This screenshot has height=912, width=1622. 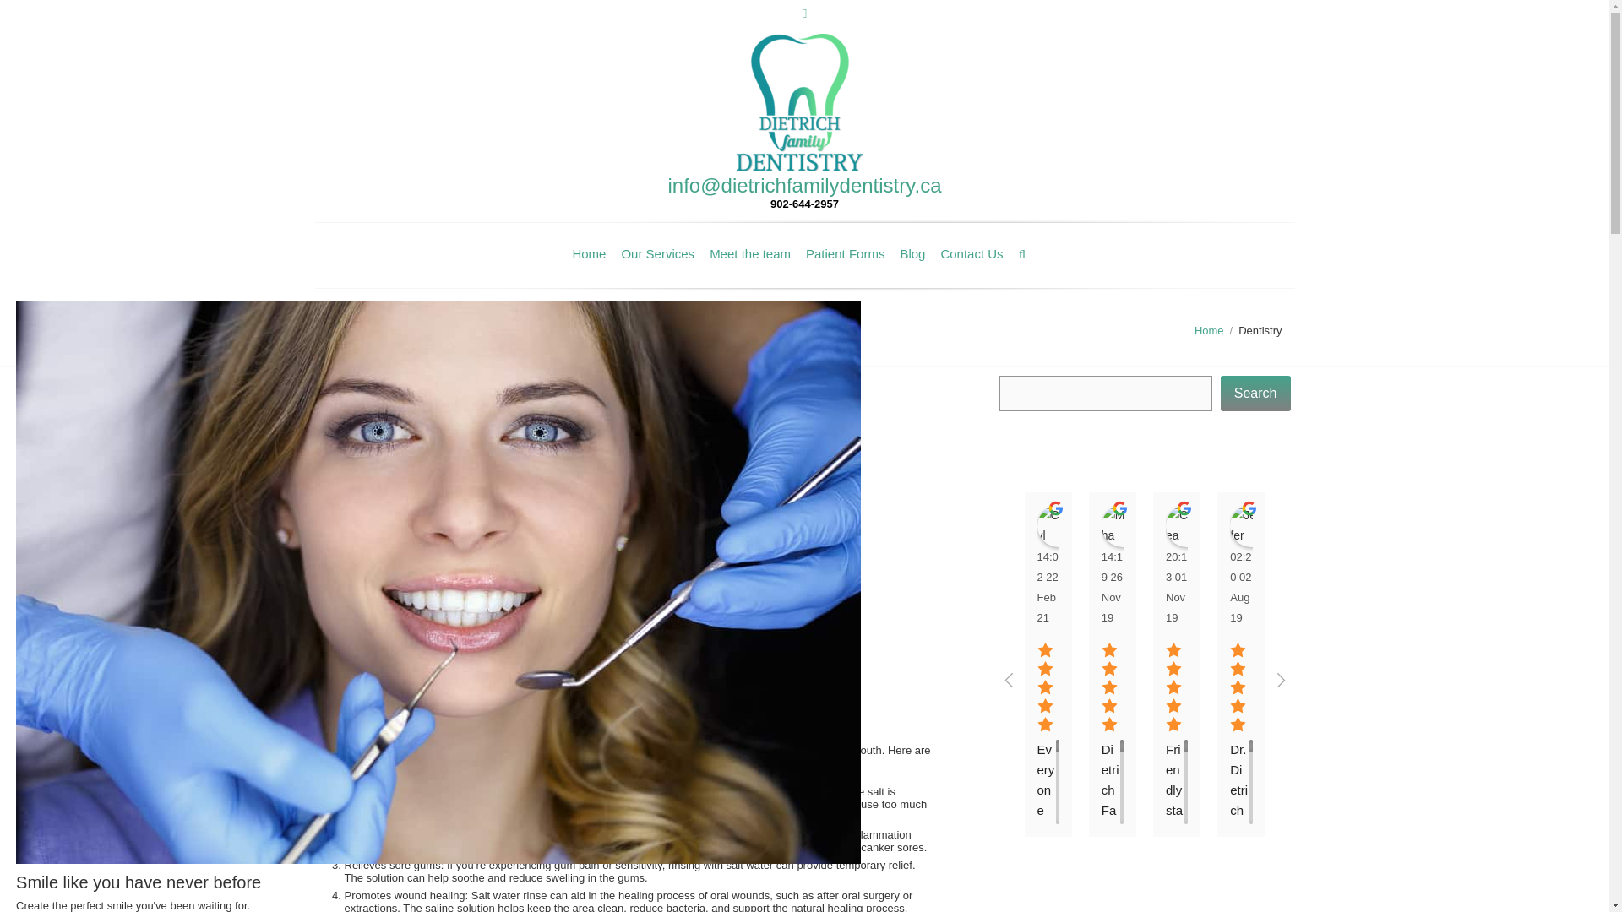 What do you see at coordinates (1209, 330) in the screenshot?
I see `Home` at bounding box center [1209, 330].